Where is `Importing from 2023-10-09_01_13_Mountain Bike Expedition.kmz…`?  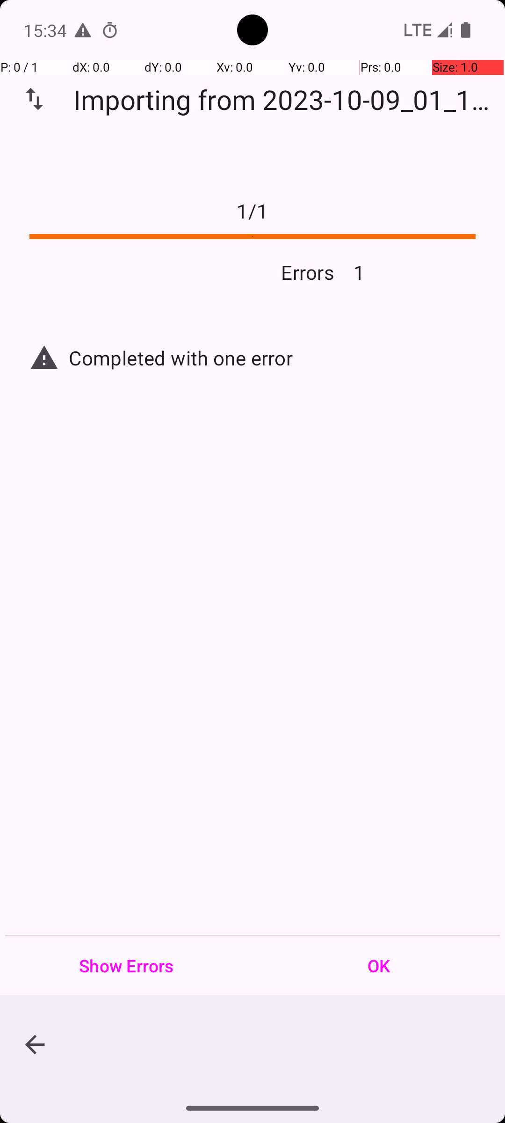 Importing from 2023-10-09_01_13_Mountain Bike Expedition.kmz… is located at coordinates (287, 99).